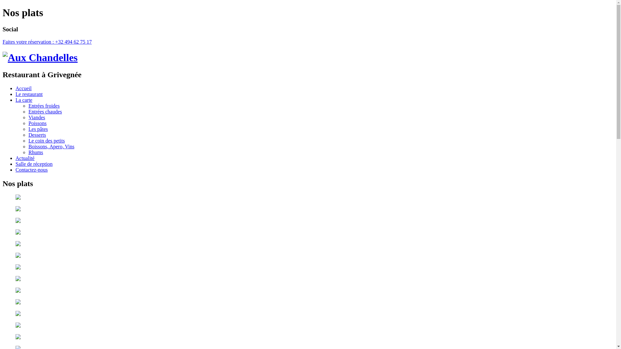 The height and width of the screenshot is (349, 621). I want to click on 209666905_4142777869137992_2711902648900331147_n, so click(308, 338).